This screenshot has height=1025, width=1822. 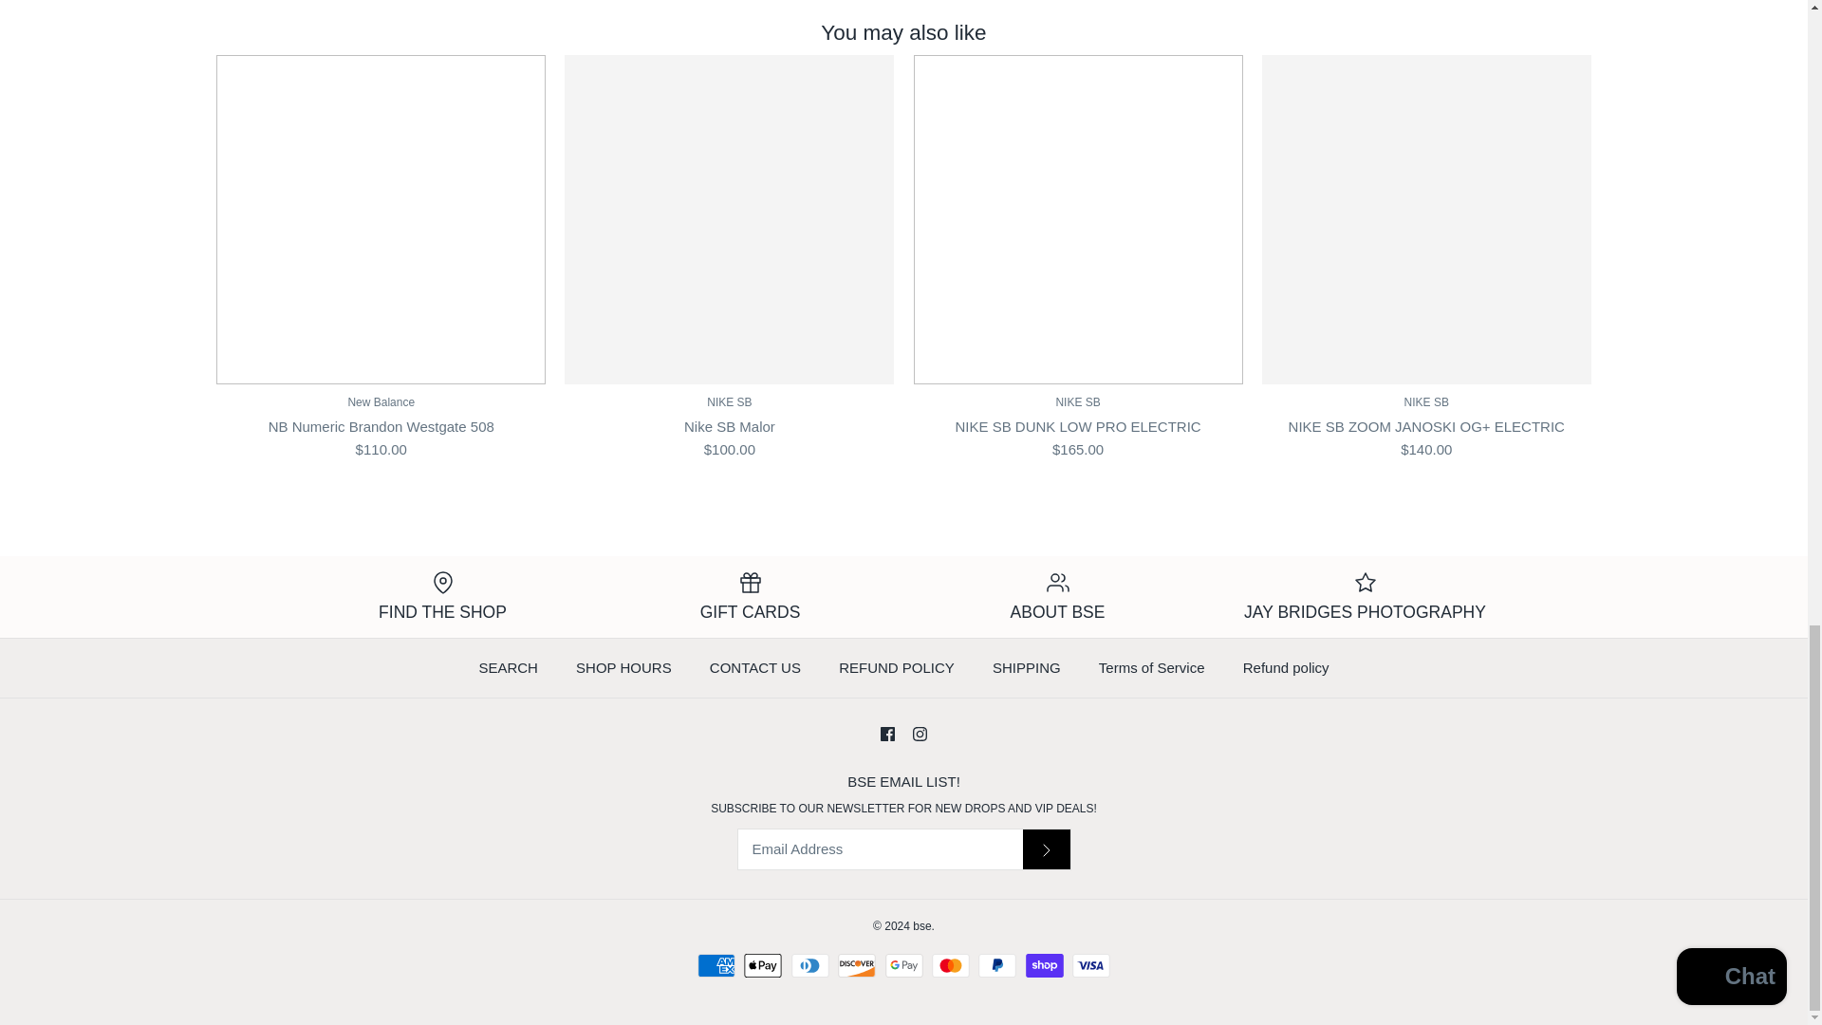 I want to click on American Express, so click(x=716, y=966).